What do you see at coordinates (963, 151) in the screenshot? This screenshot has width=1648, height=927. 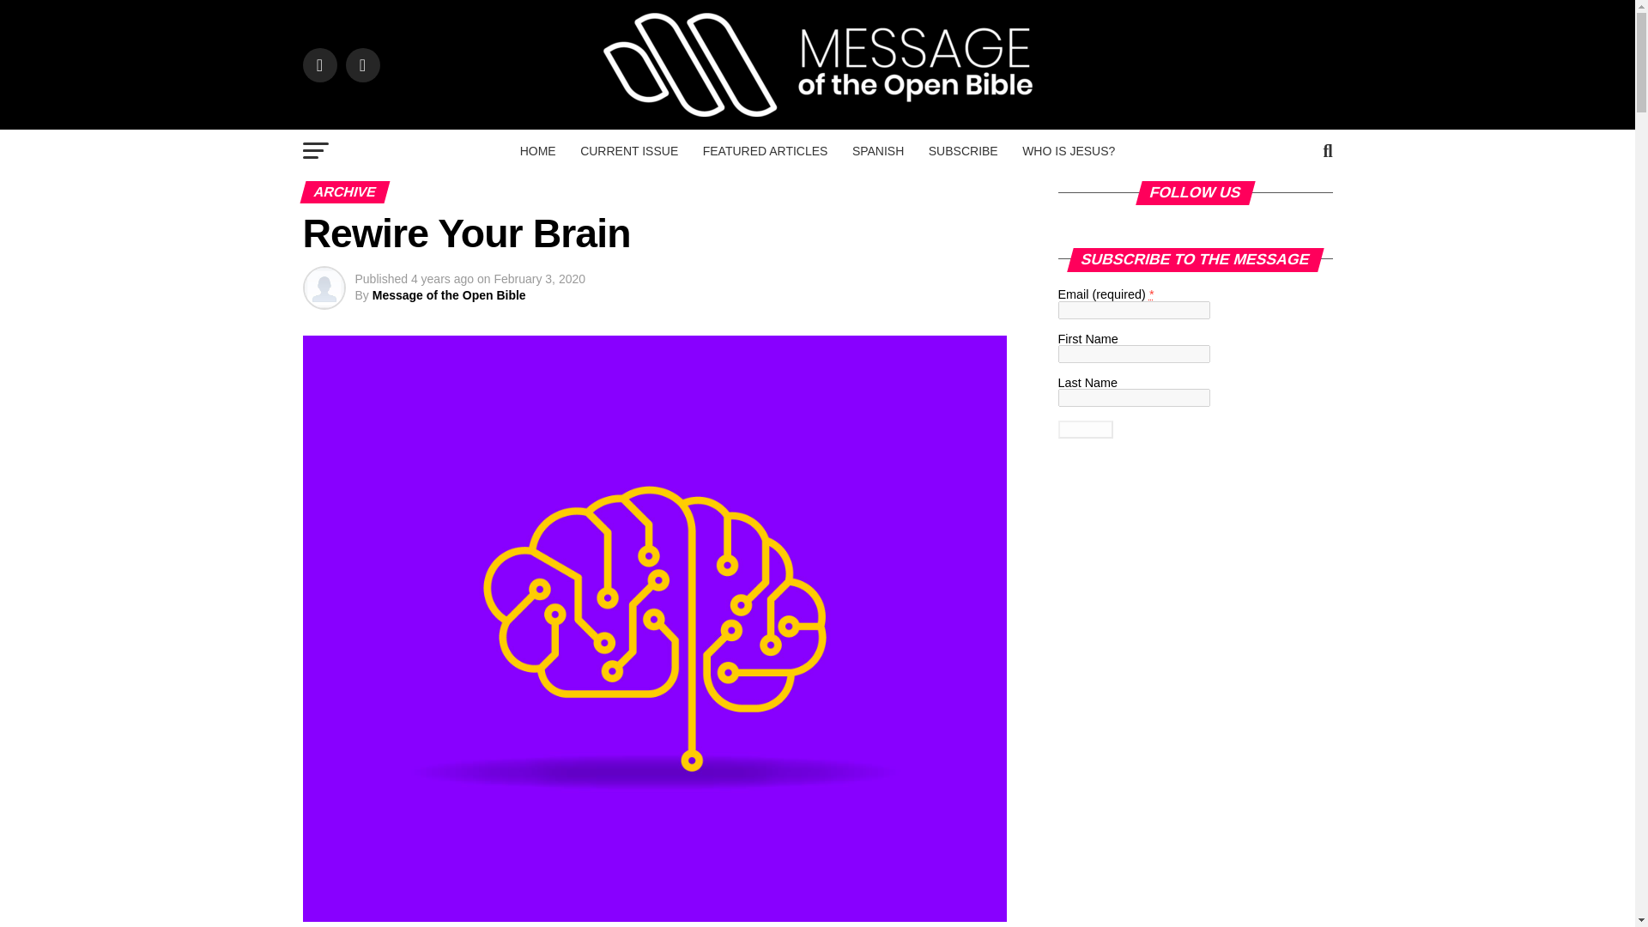 I see `SUBSCRIBE` at bounding box center [963, 151].